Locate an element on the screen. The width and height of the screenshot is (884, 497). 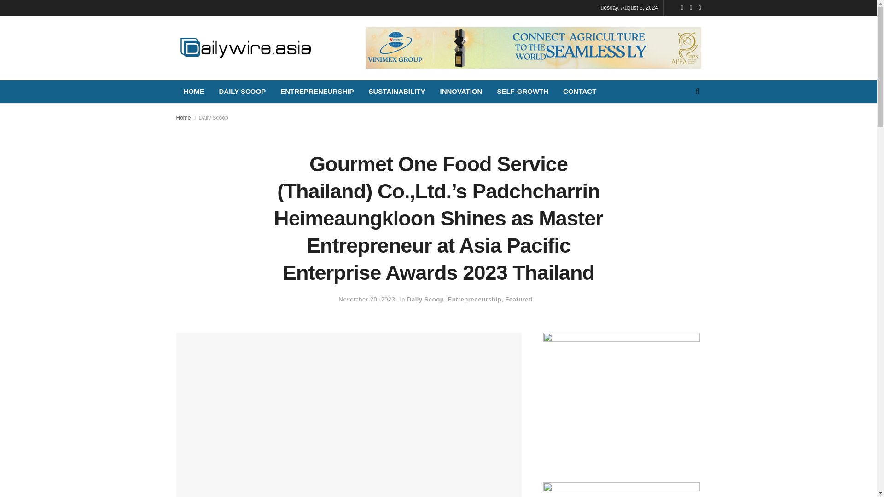
Home is located at coordinates (183, 118).